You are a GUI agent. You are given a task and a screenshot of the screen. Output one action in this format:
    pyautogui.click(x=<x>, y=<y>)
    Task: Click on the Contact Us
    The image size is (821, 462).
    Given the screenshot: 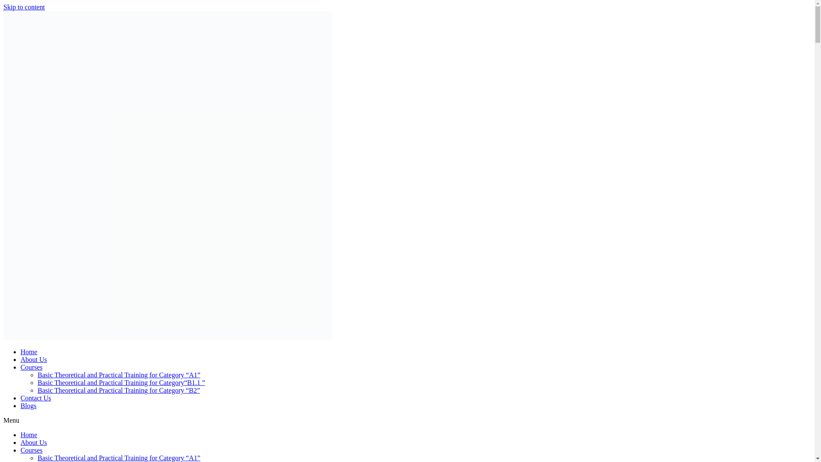 What is the action you would take?
    pyautogui.click(x=36, y=398)
    